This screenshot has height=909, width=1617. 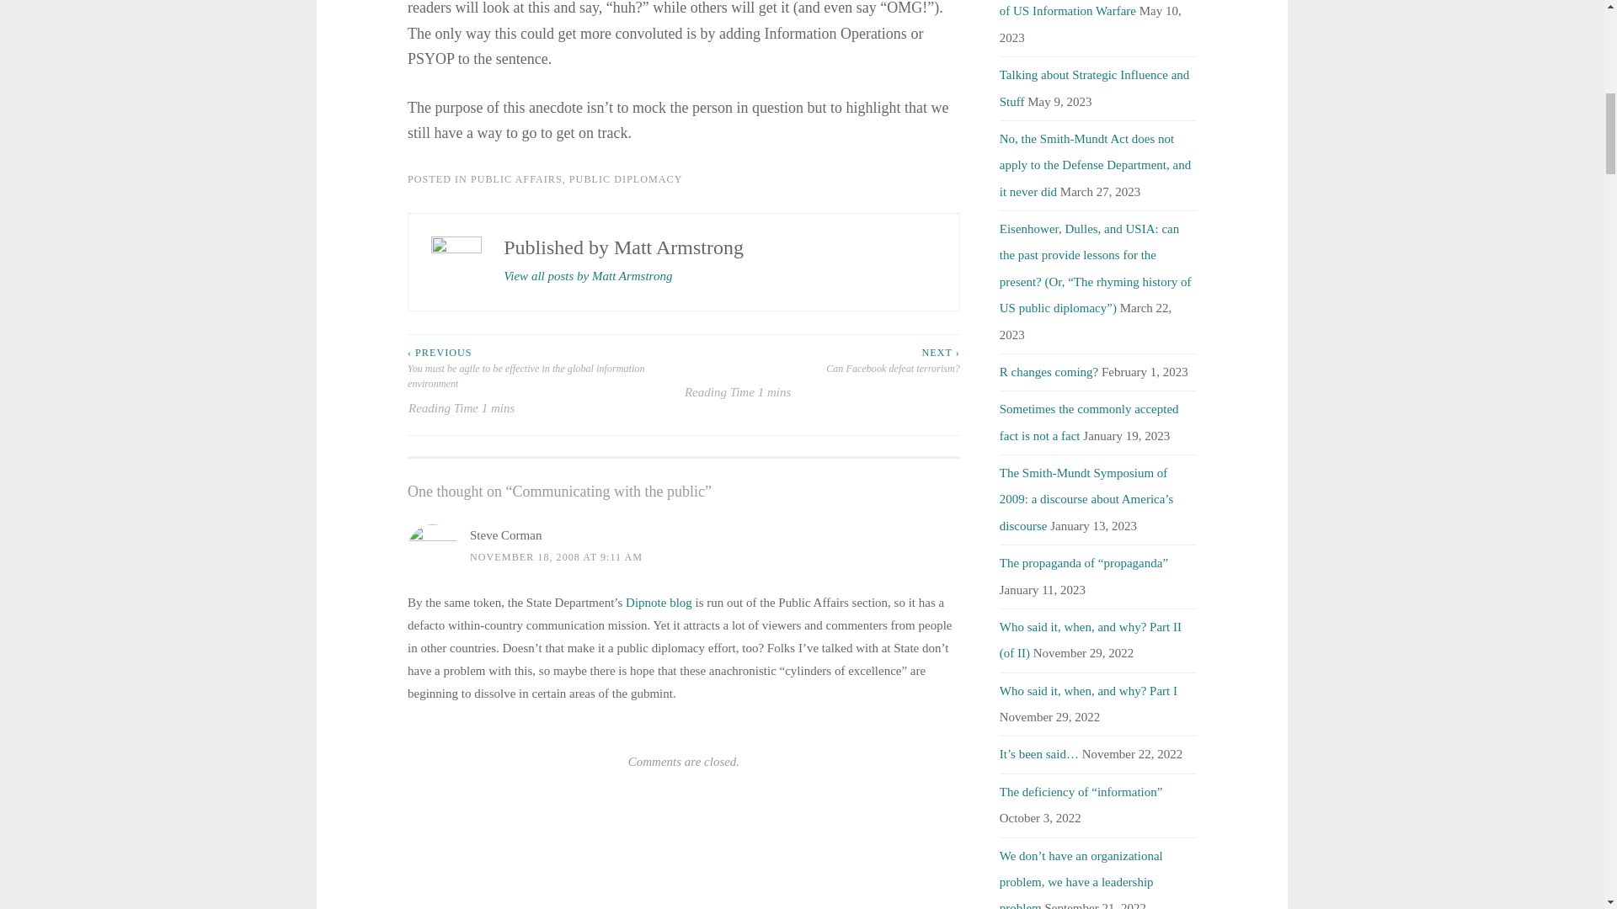 I want to click on PUBLIC AFFAIRS, so click(x=516, y=179).